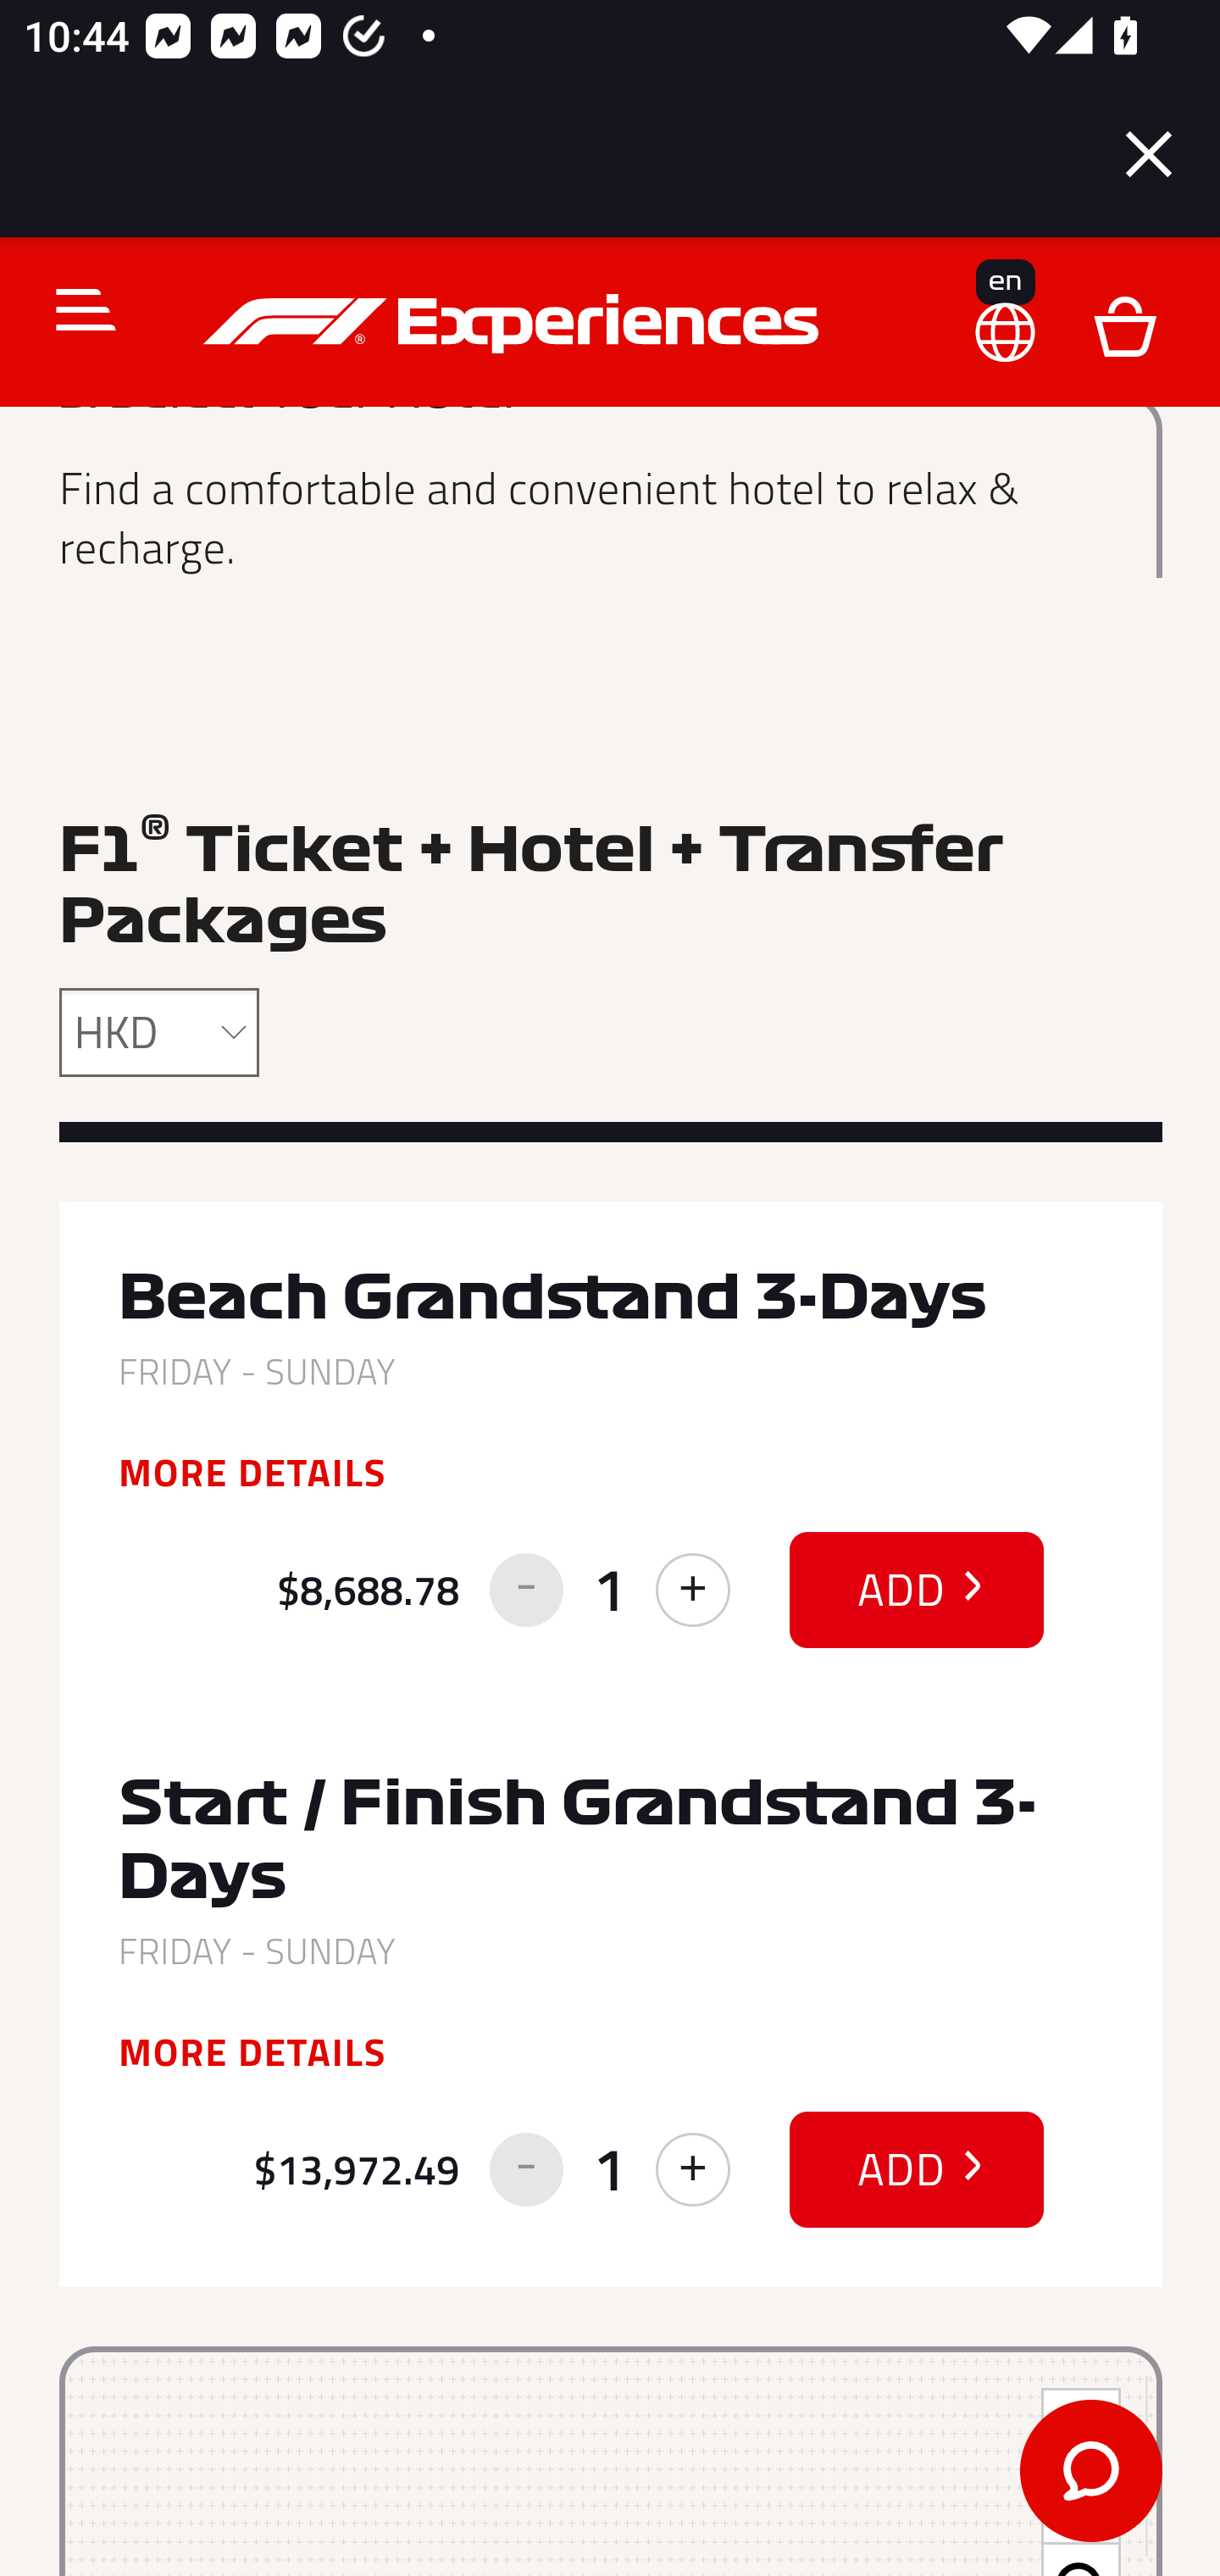  What do you see at coordinates (1149, 154) in the screenshot?
I see `Close` at bounding box center [1149, 154].